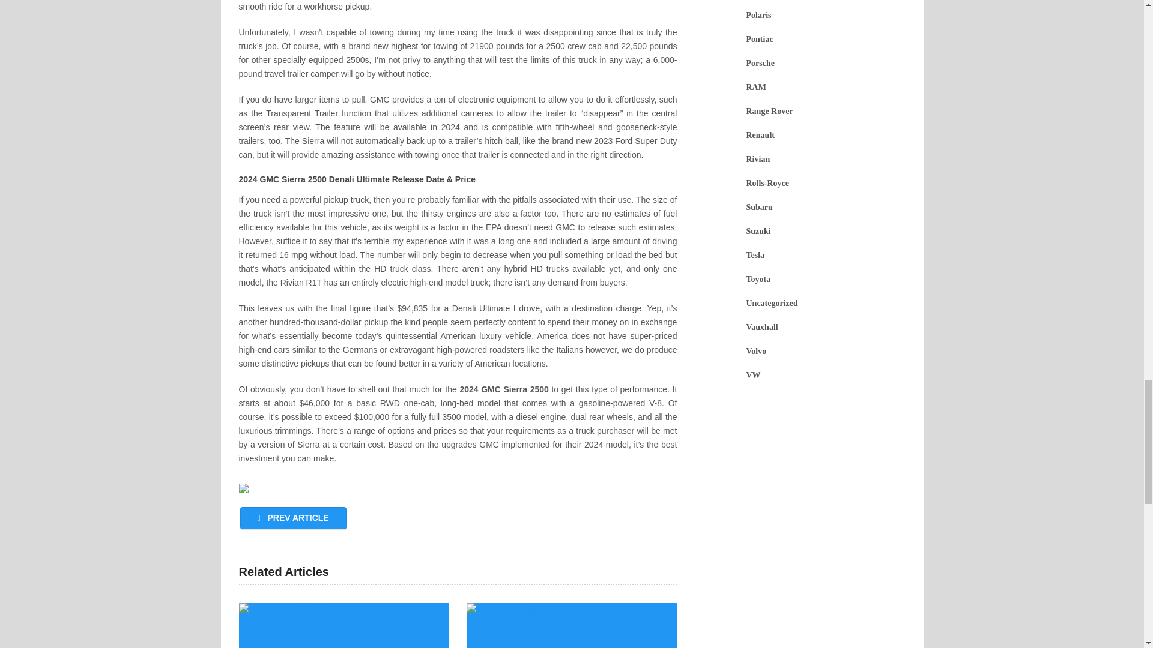 This screenshot has height=648, width=1153. I want to click on 2024 GMC Sierra EV: What We Know So Far, so click(343, 625).